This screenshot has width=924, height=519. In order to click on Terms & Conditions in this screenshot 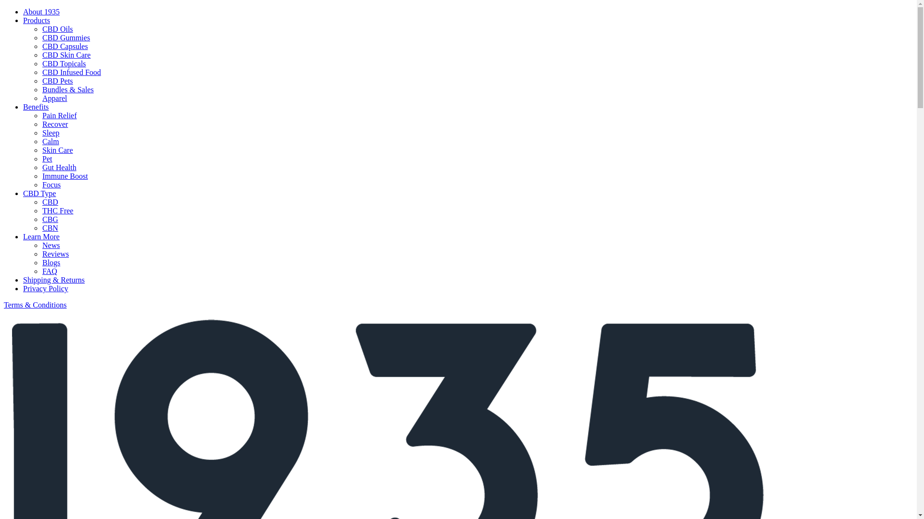, I will do `click(35, 305)`.